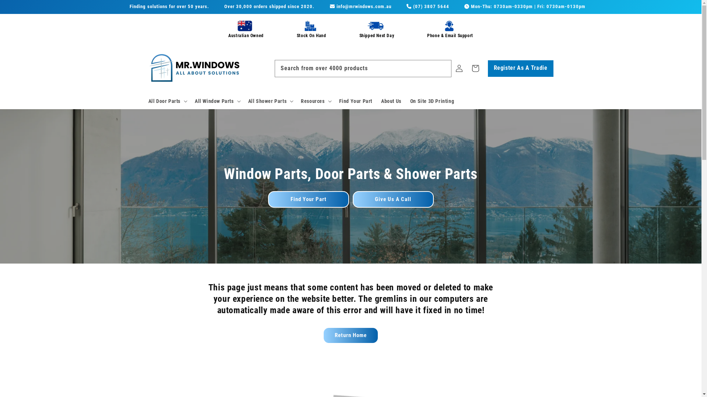 The height and width of the screenshot is (397, 707). What do you see at coordinates (393, 199) in the screenshot?
I see `Give Us A Call` at bounding box center [393, 199].